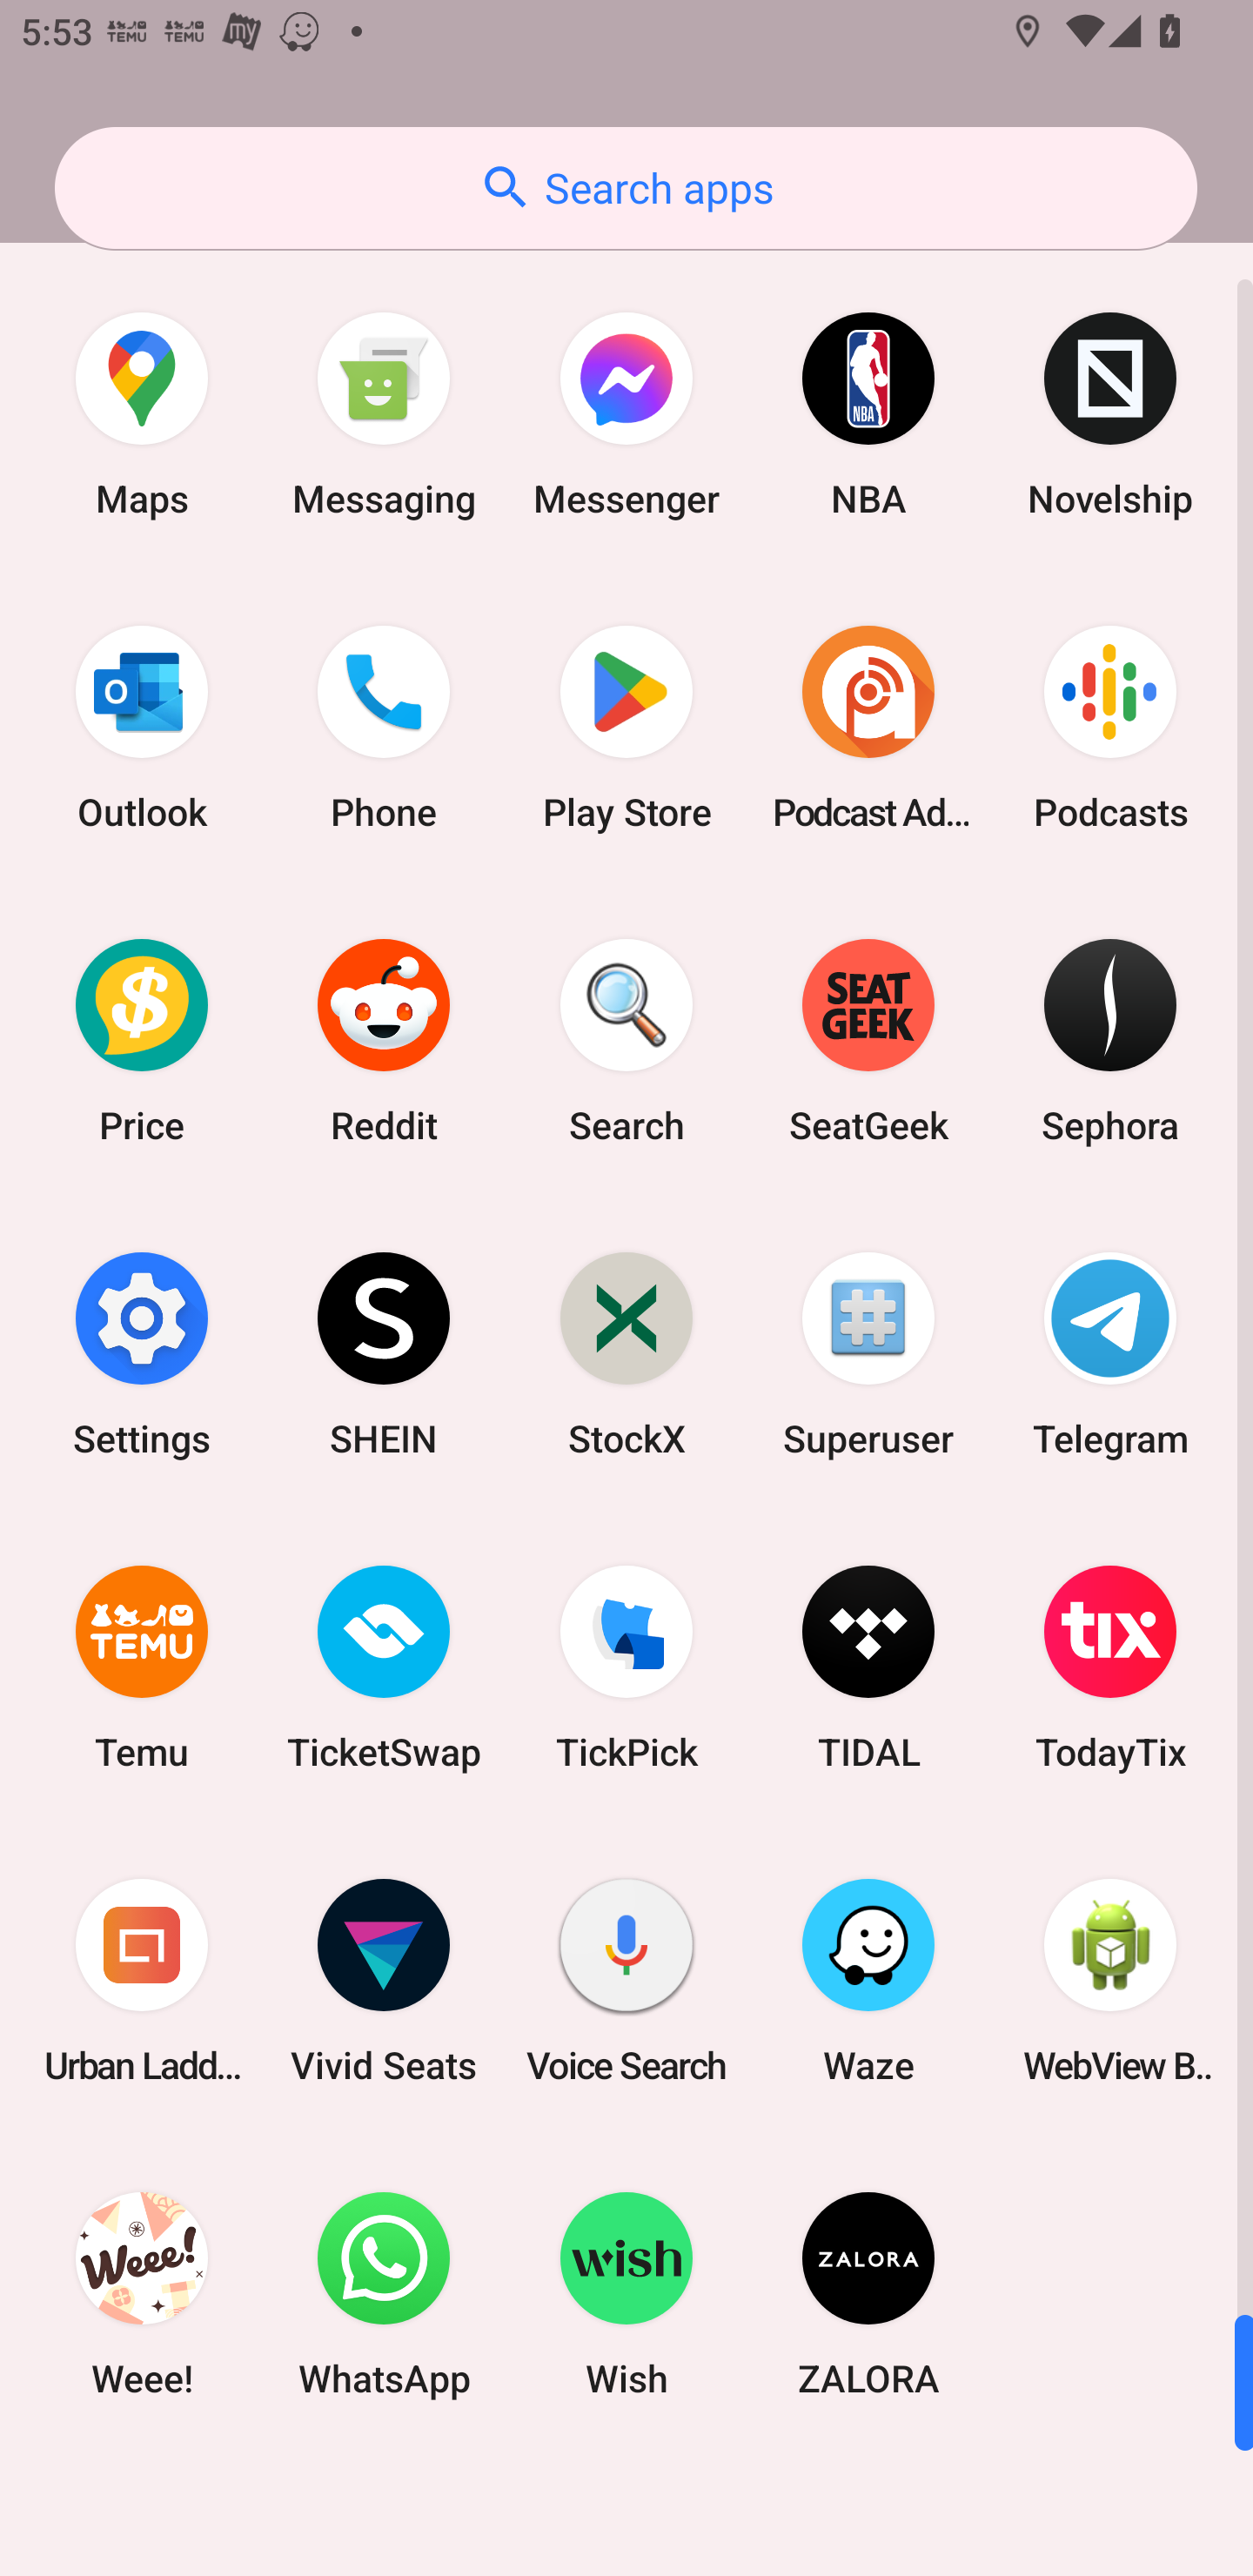 The height and width of the screenshot is (2576, 1253). What do you see at coordinates (142, 414) in the screenshot?
I see `Maps` at bounding box center [142, 414].